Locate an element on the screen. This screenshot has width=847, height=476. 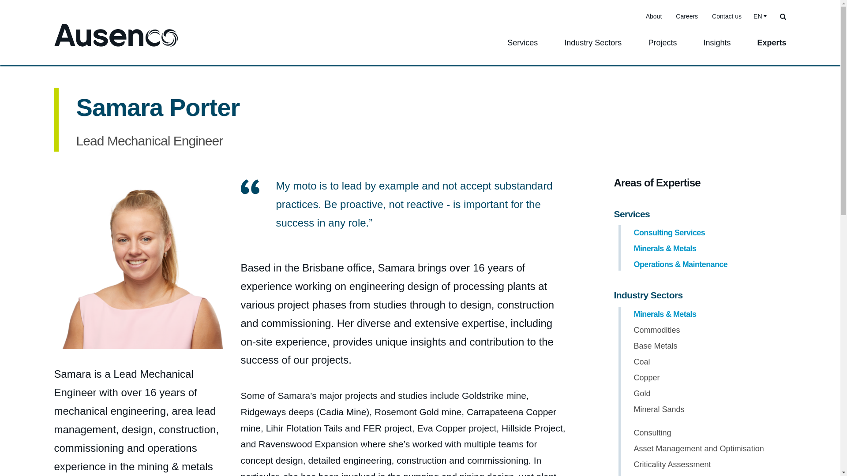
Gold is located at coordinates (642, 393).